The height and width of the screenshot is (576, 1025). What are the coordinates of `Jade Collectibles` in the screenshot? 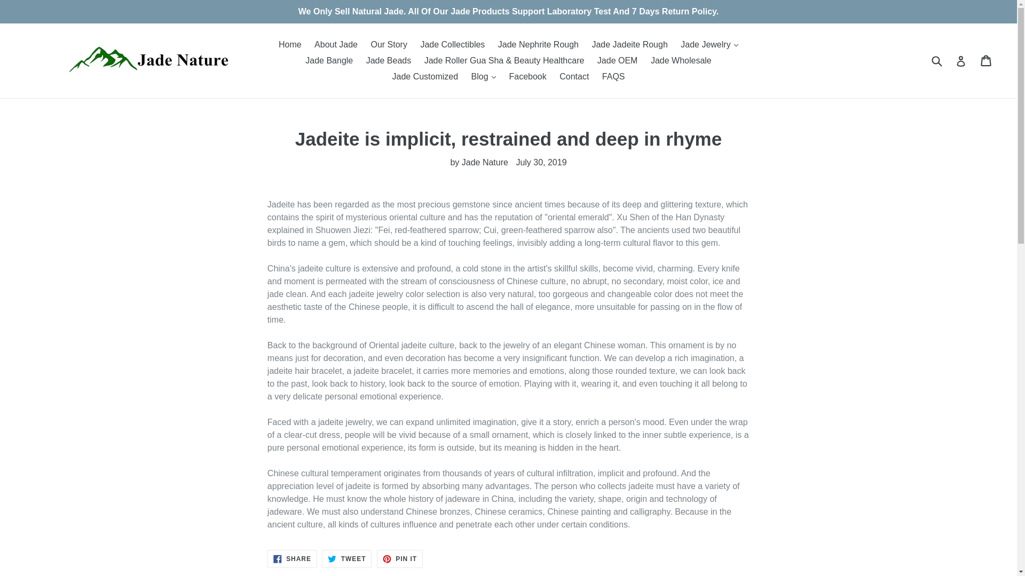 It's located at (452, 45).